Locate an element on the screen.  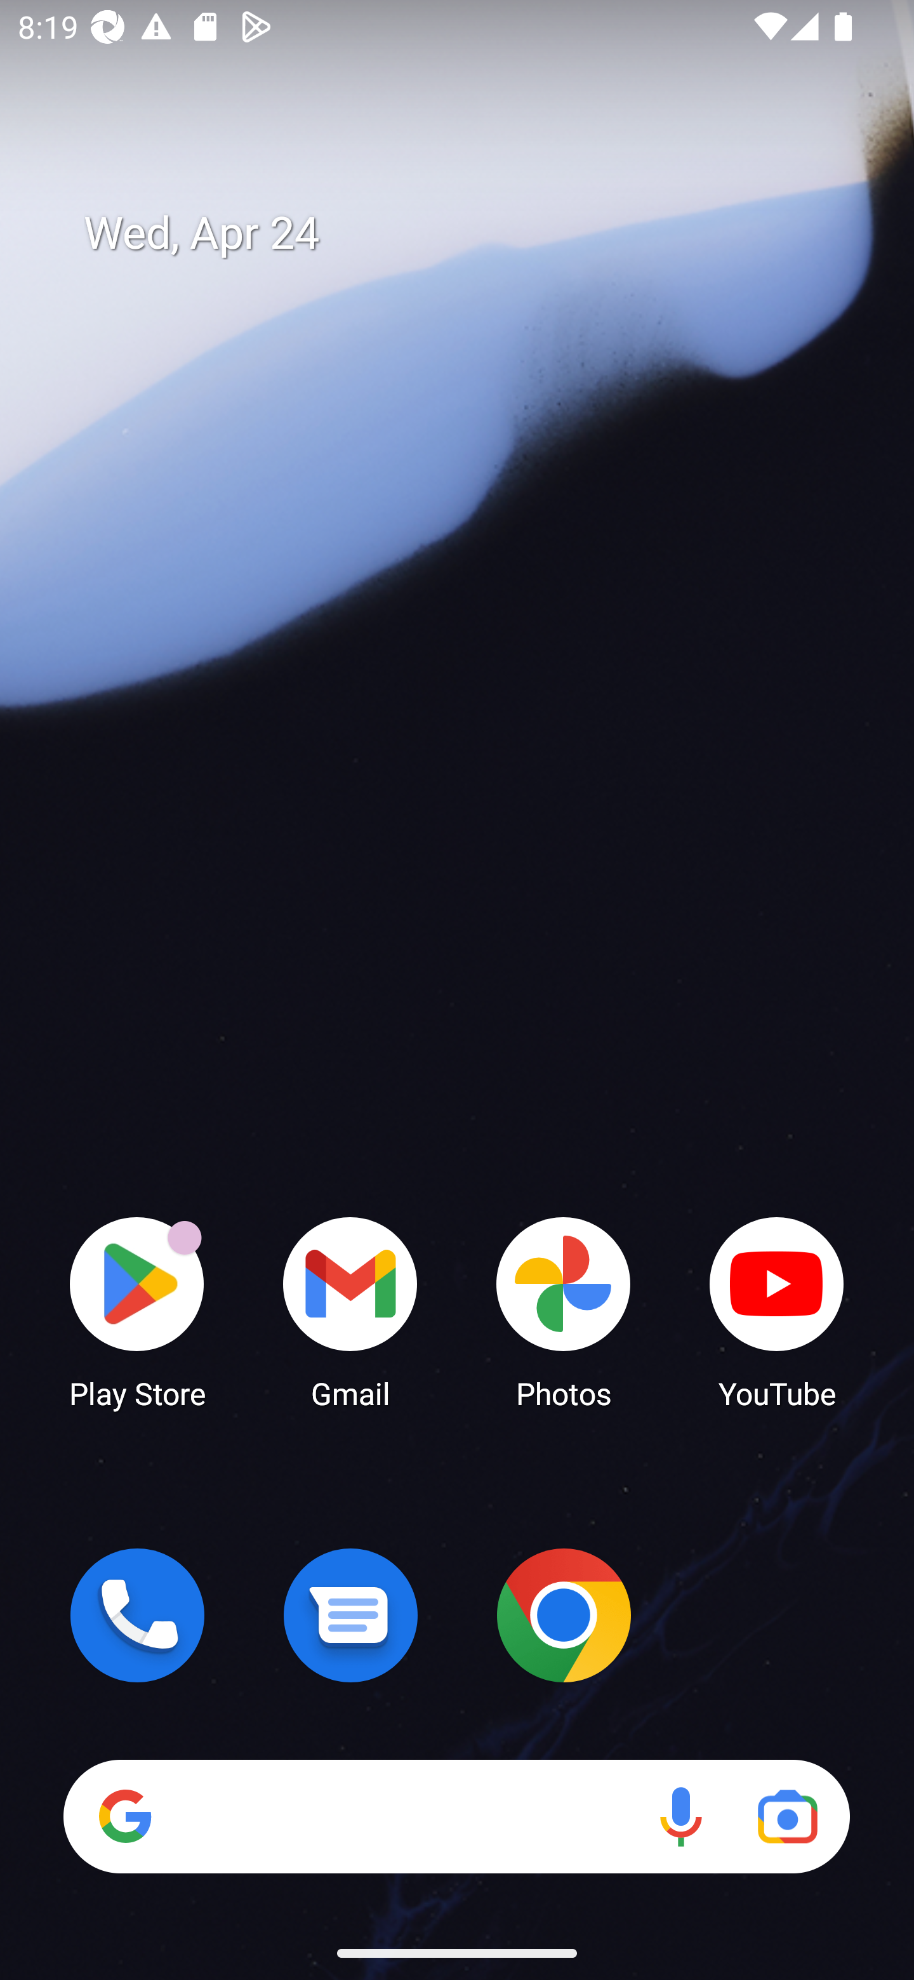
Play Store Play Store has 1 notification is located at coordinates (137, 1311).